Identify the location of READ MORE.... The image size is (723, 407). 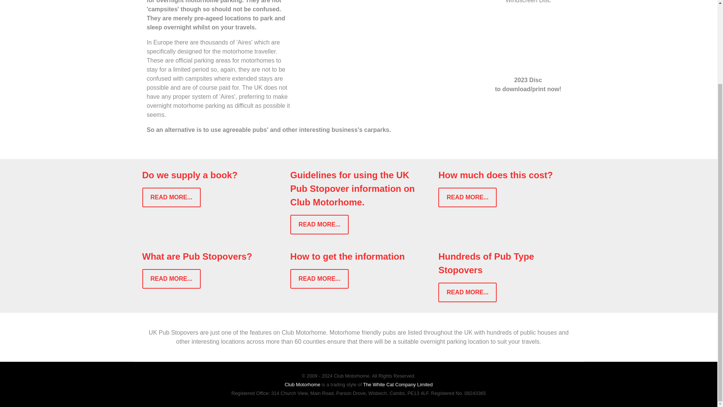
(467, 292).